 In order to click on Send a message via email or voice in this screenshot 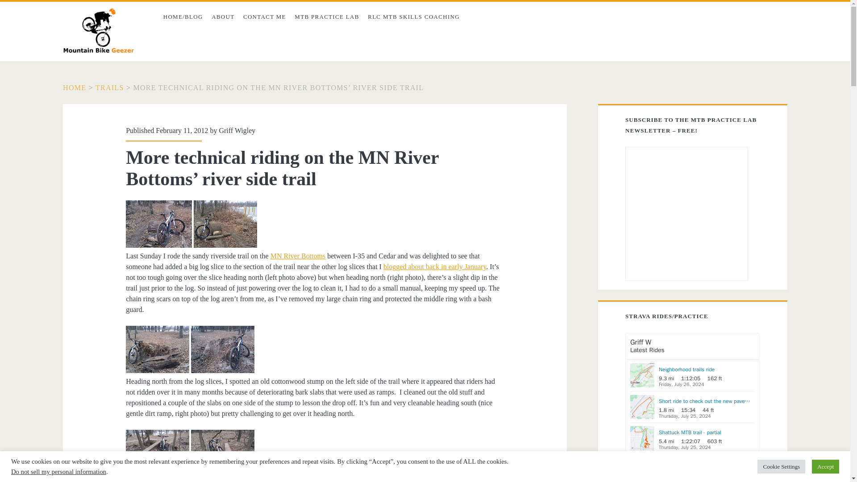, I will do `click(264, 17)`.